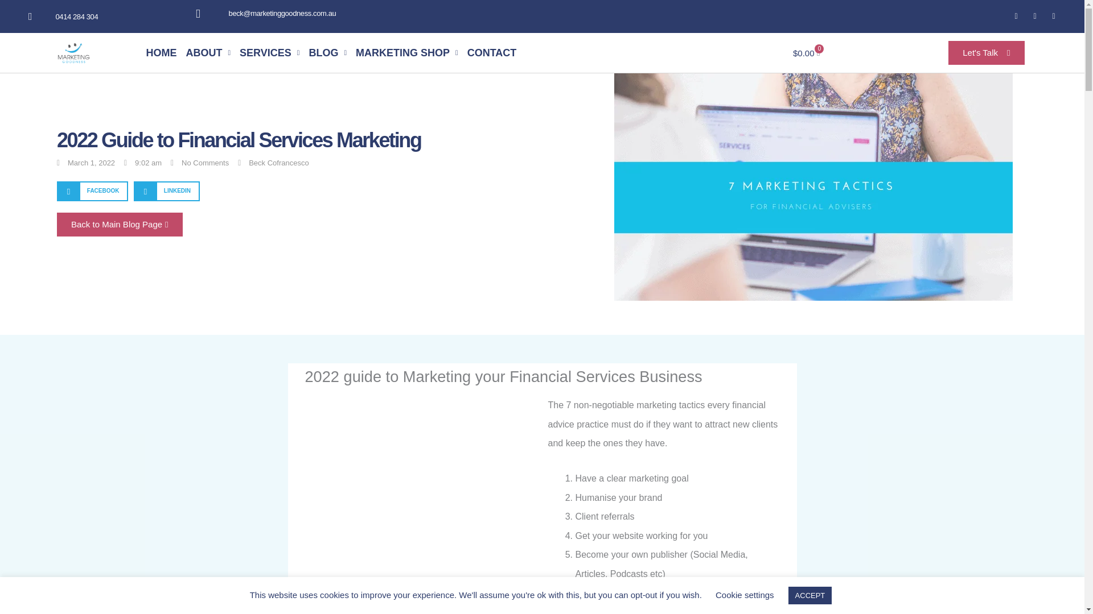 The width and height of the screenshot is (1093, 614). Describe the element at coordinates (492, 52) in the screenshot. I see `CONTACT` at that location.